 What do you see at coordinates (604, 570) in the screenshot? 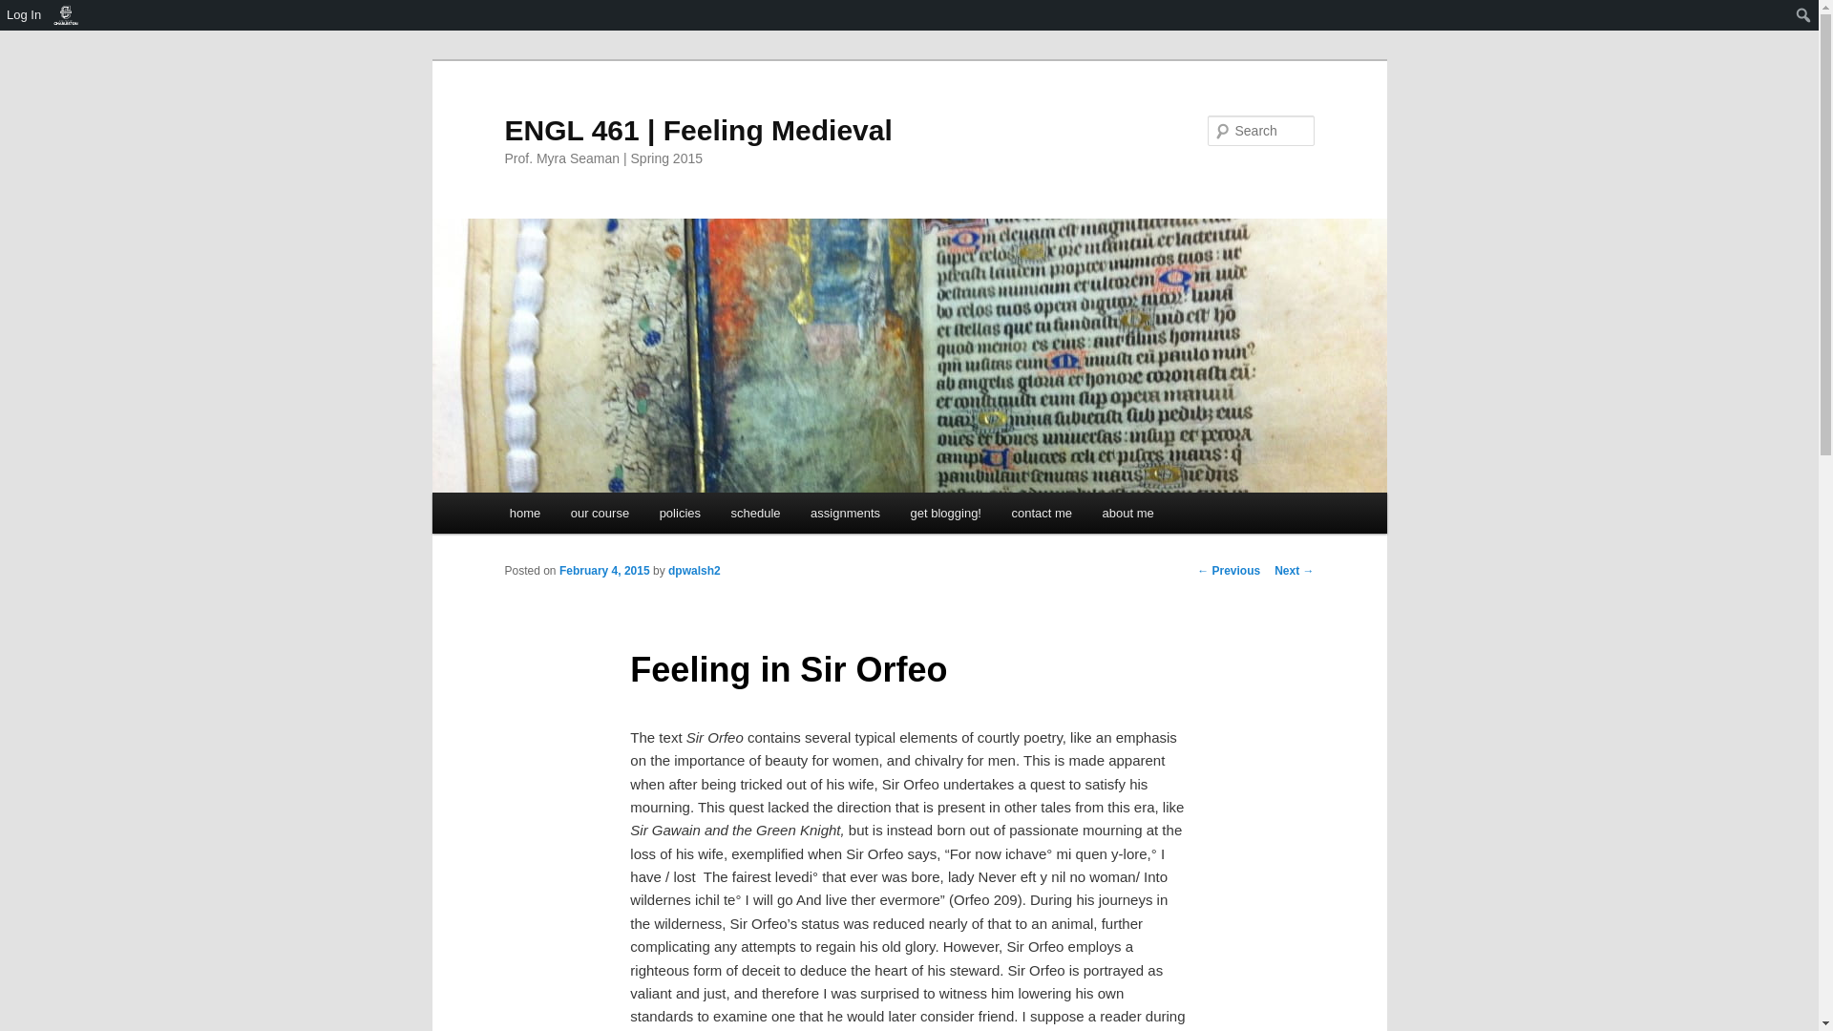
I see `7:51 pm` at bounding box center [604, 570].